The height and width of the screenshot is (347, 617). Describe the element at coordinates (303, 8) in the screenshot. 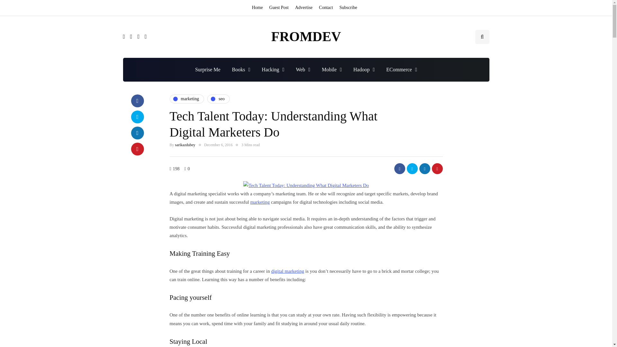

I see `Advertise` at that location.